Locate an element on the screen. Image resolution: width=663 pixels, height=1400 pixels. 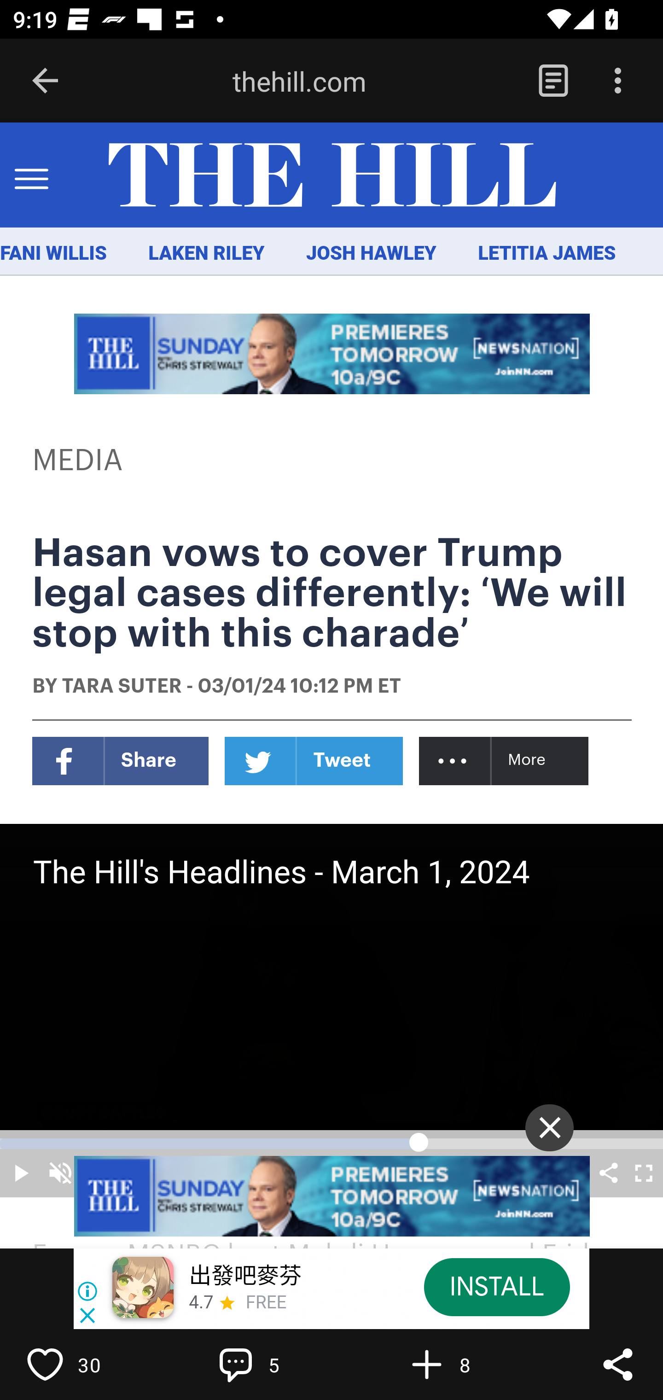
Back is located at coordinates (45, 81).